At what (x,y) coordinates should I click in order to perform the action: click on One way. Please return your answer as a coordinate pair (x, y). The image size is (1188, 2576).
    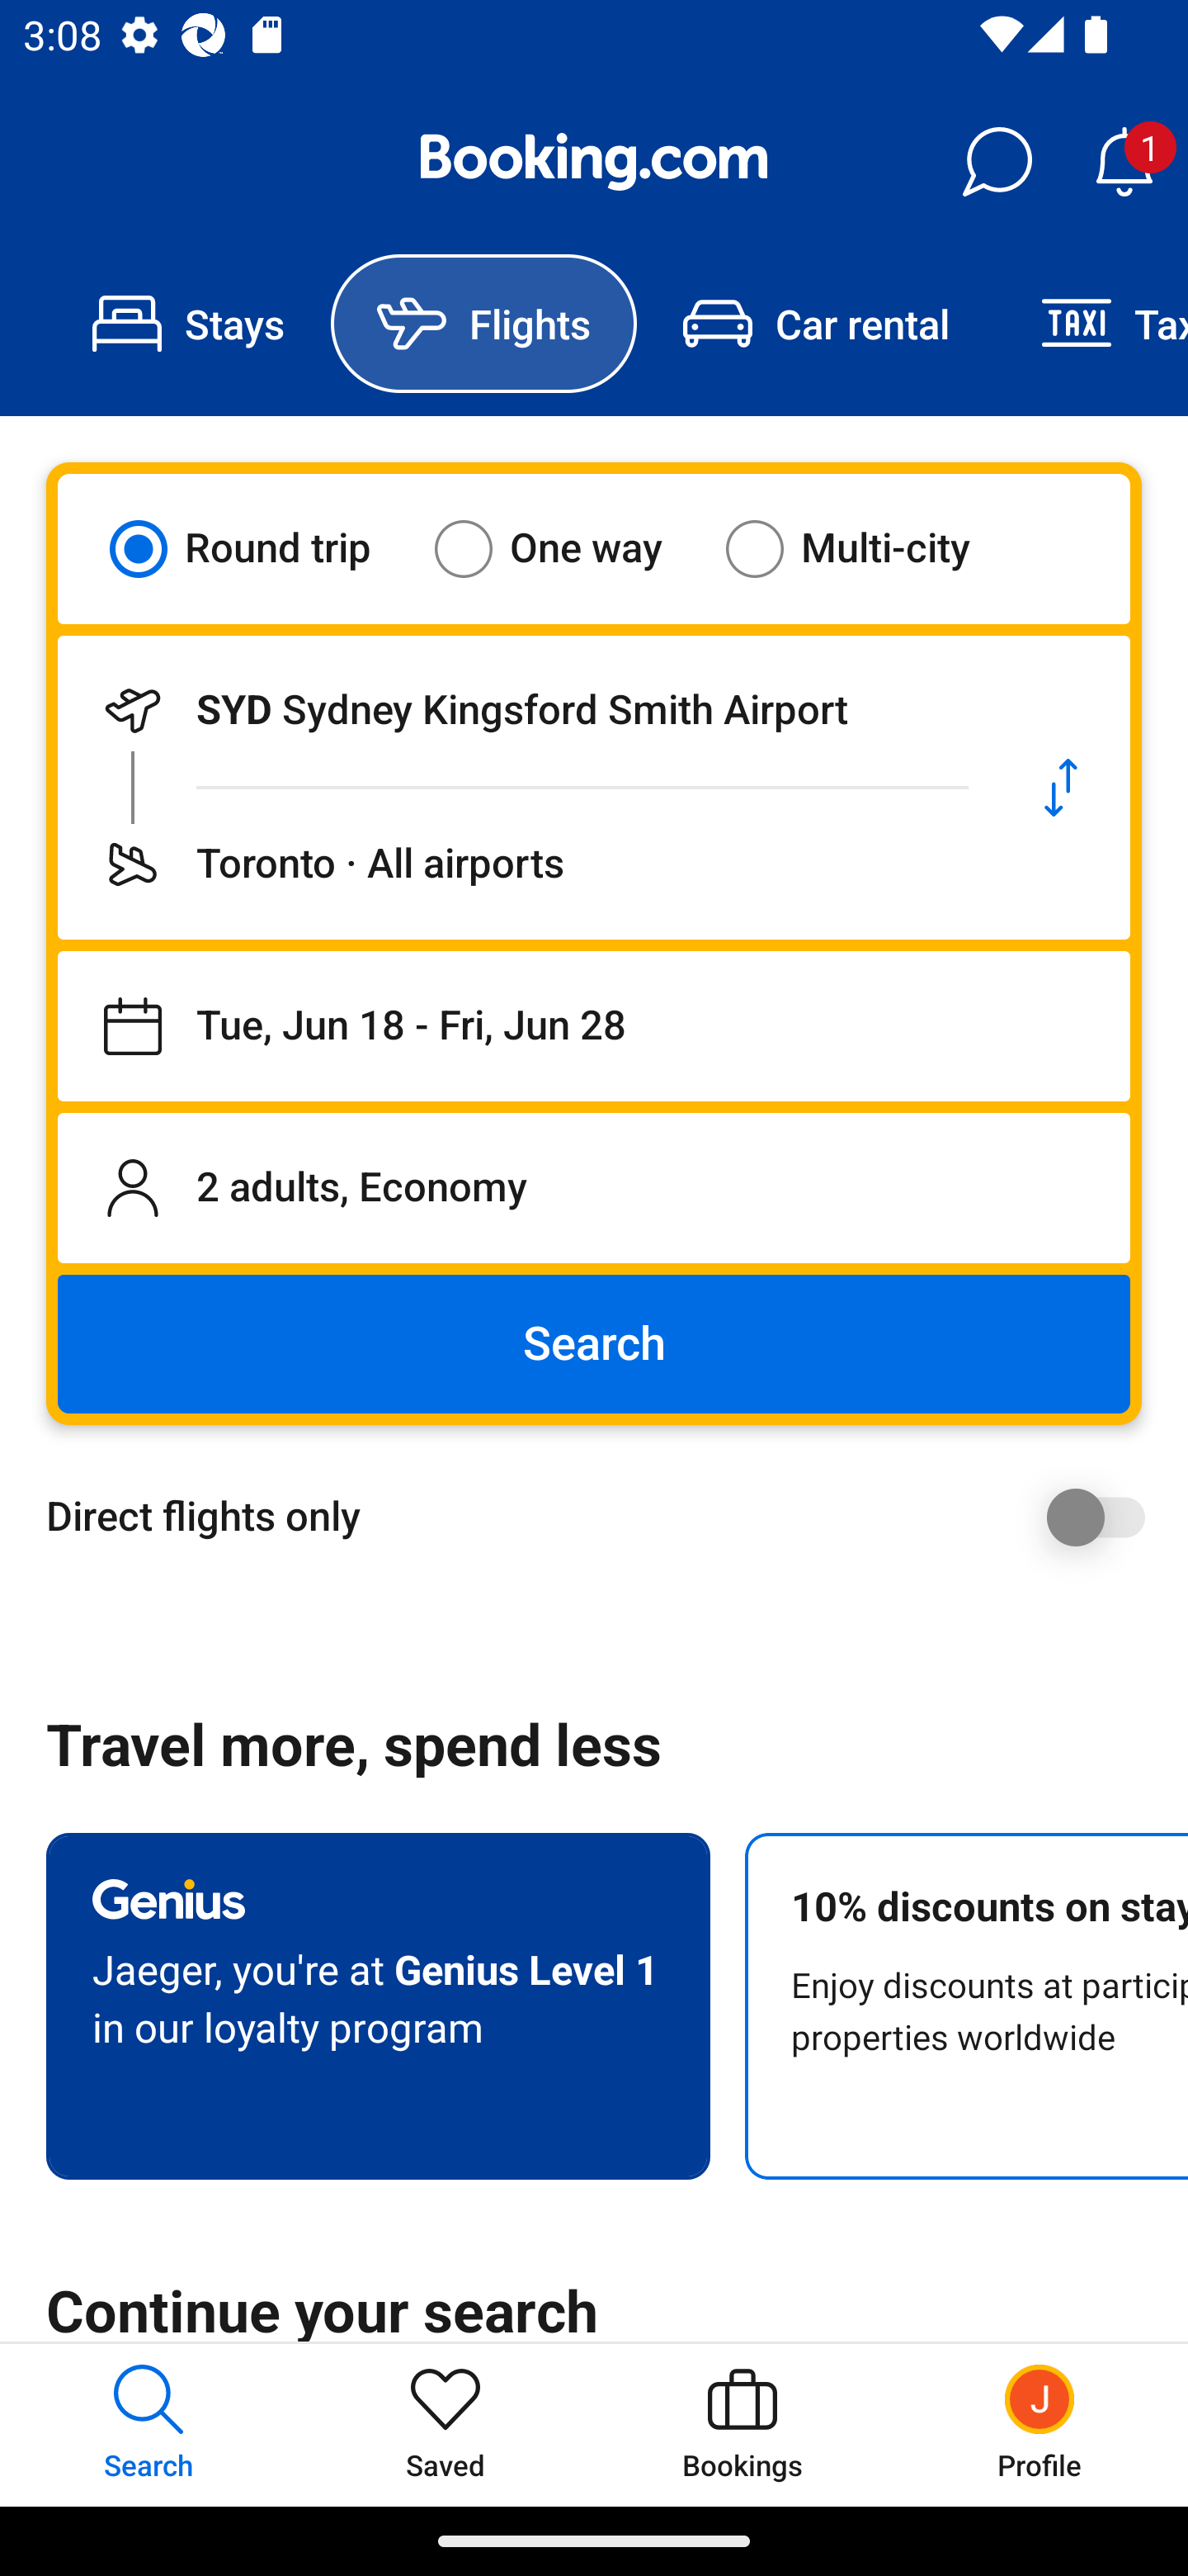
    Looking at the image, I should click on (568, 548).